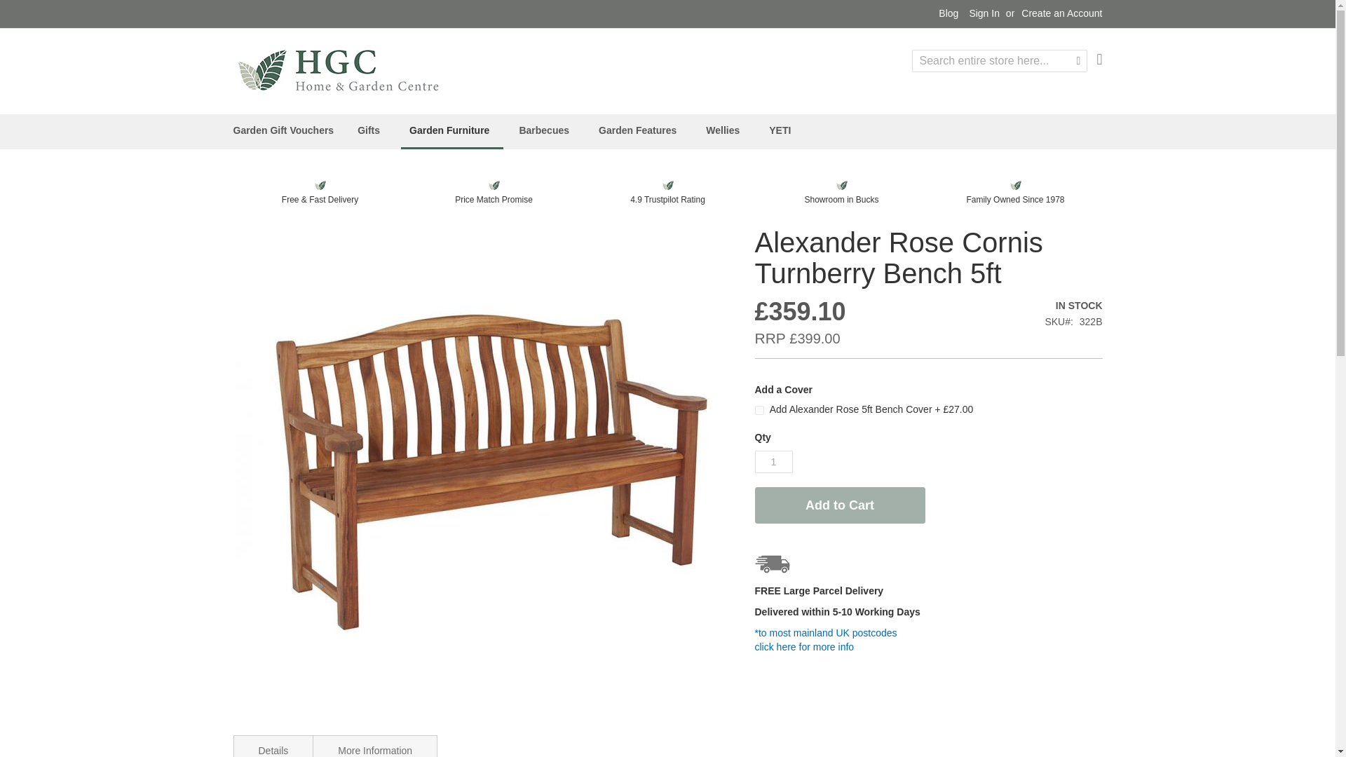  Describe the element at coordinates (1078, 60) in the screenshot. I see `Search` at that location.